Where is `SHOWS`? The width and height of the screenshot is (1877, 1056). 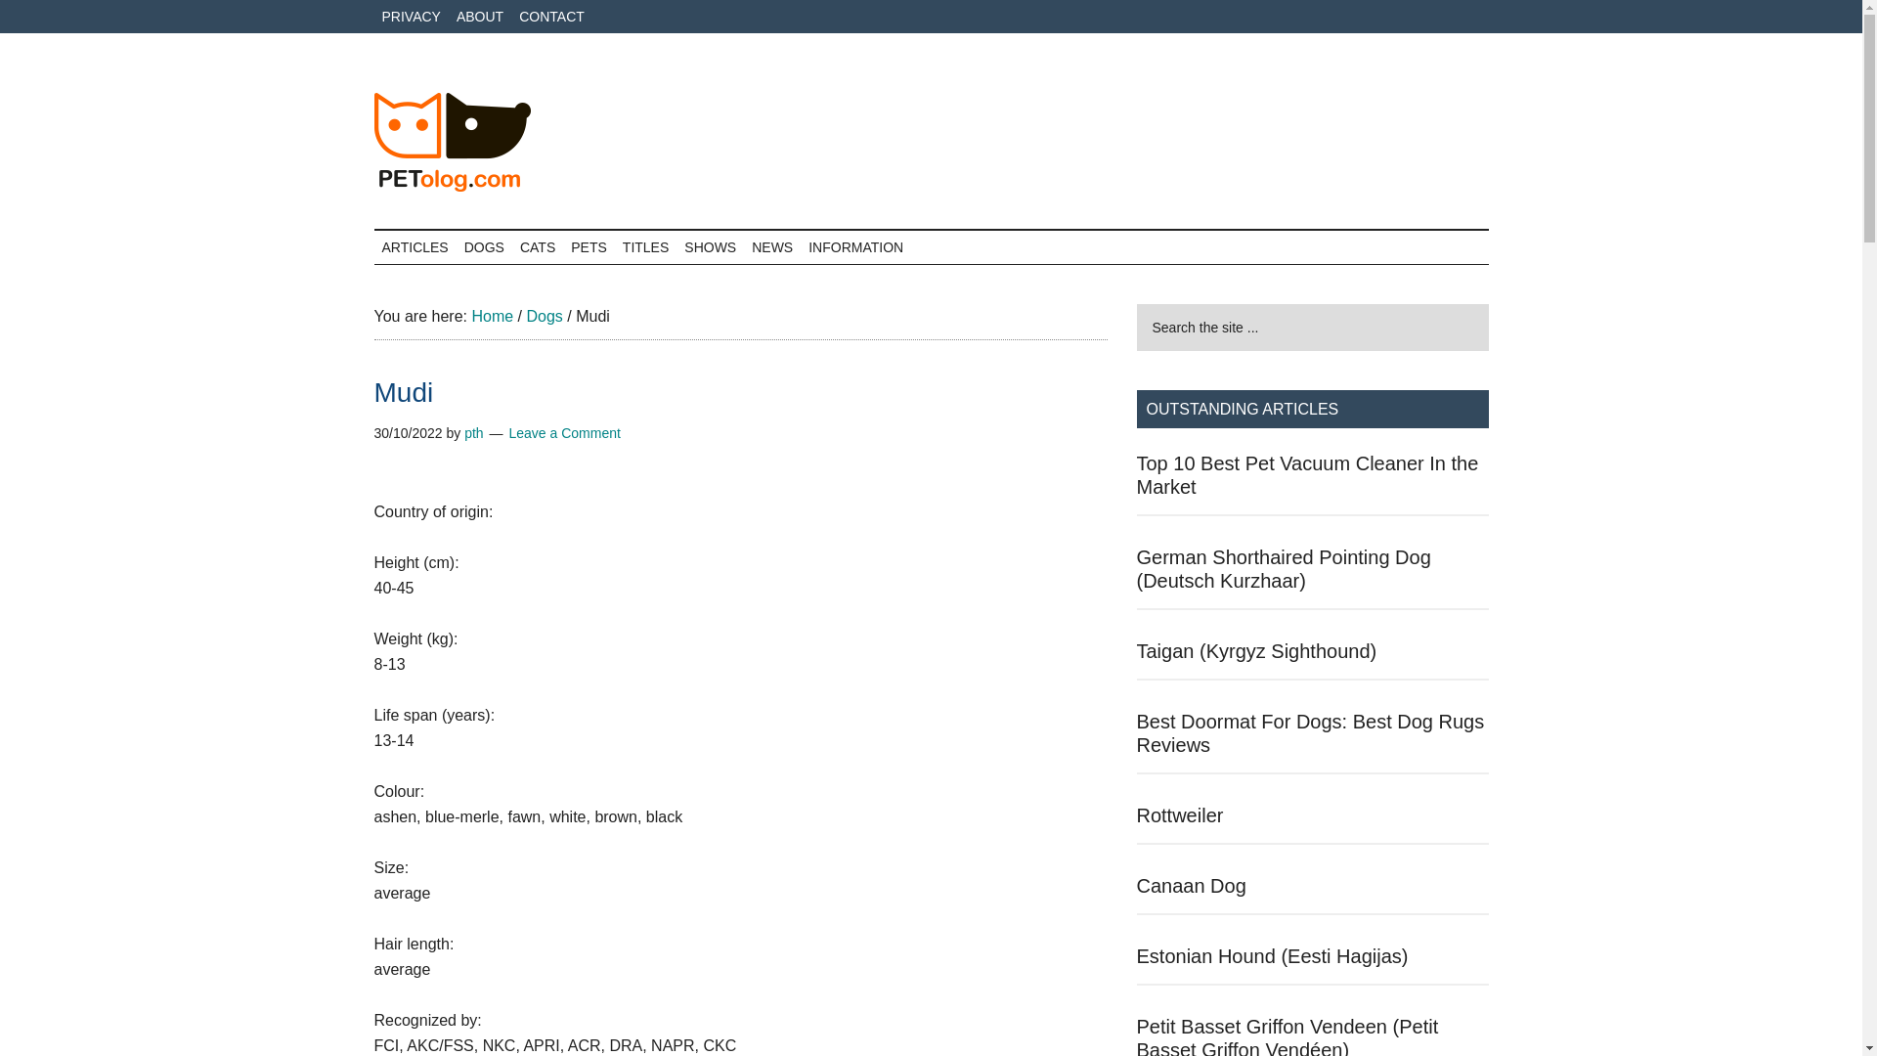
SHOWS is located at coordinates (710, 247).